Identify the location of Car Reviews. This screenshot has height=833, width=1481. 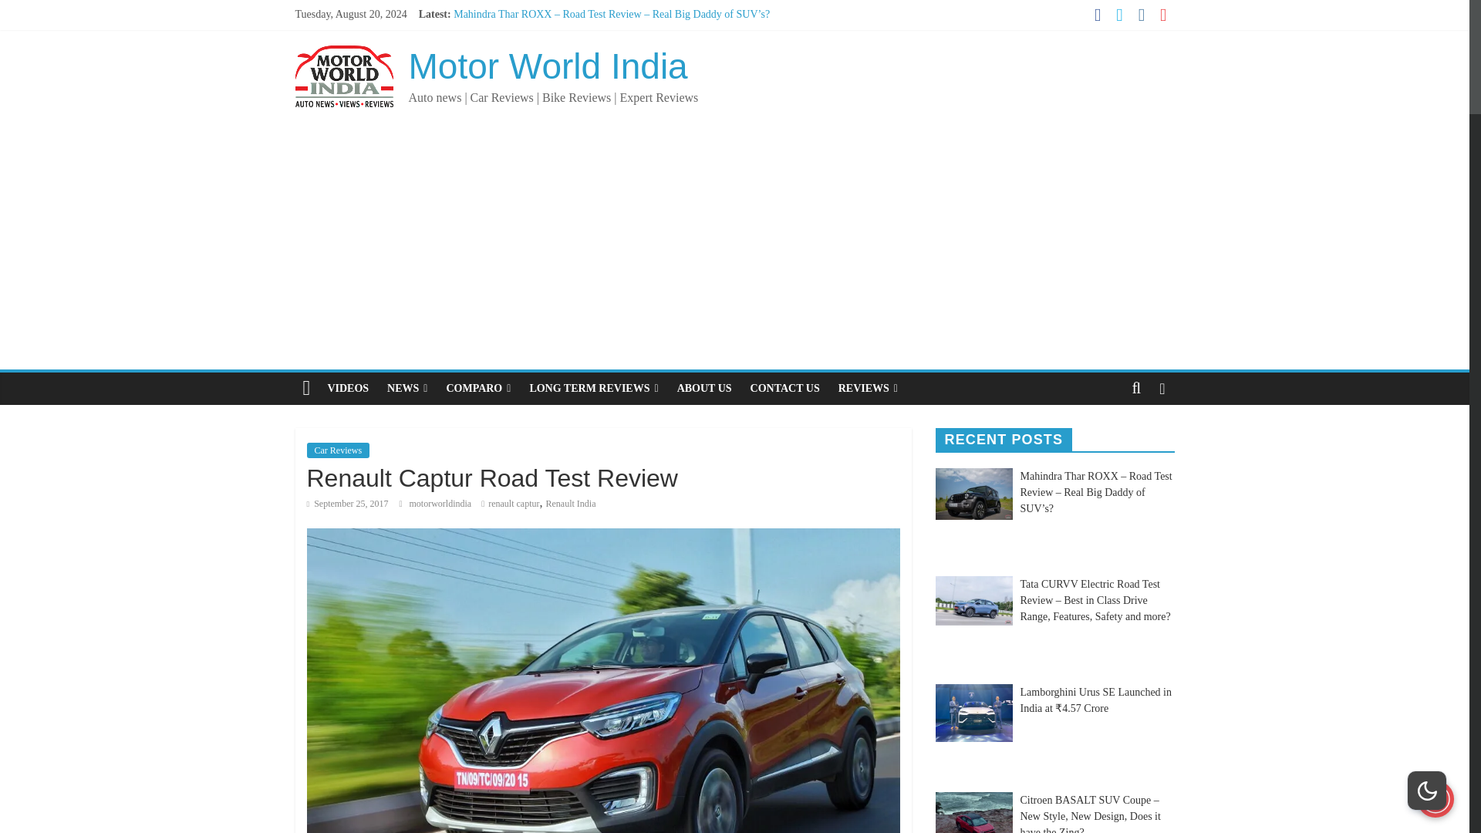
(338, 450).